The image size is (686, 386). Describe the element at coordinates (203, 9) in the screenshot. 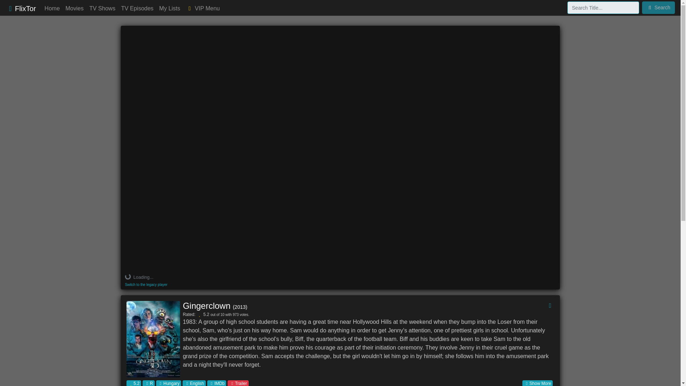

I see `VIP Menu` at that location.